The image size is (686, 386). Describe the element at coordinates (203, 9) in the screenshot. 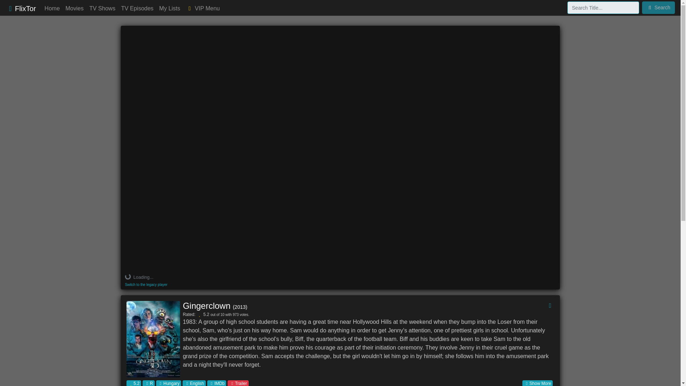

I see `VIP Menu` at that location.